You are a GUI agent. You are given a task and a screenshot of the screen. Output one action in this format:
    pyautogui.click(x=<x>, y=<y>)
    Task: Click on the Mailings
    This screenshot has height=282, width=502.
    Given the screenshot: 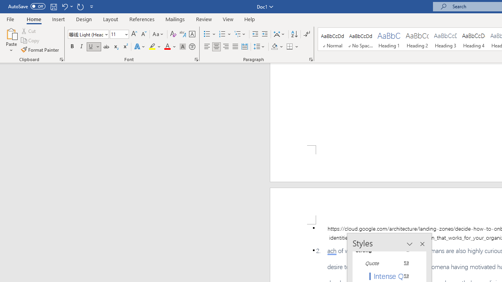 What is the action you would take?
    pyautogui.click(x=175, y=19)
    